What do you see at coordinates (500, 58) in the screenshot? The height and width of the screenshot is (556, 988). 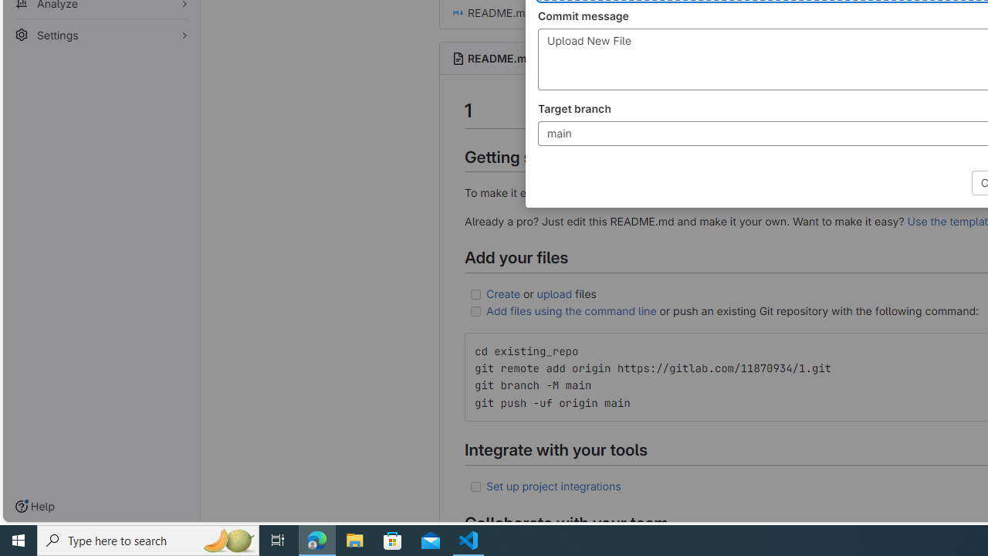 I see `README.md` at bounding box center [500, 58].